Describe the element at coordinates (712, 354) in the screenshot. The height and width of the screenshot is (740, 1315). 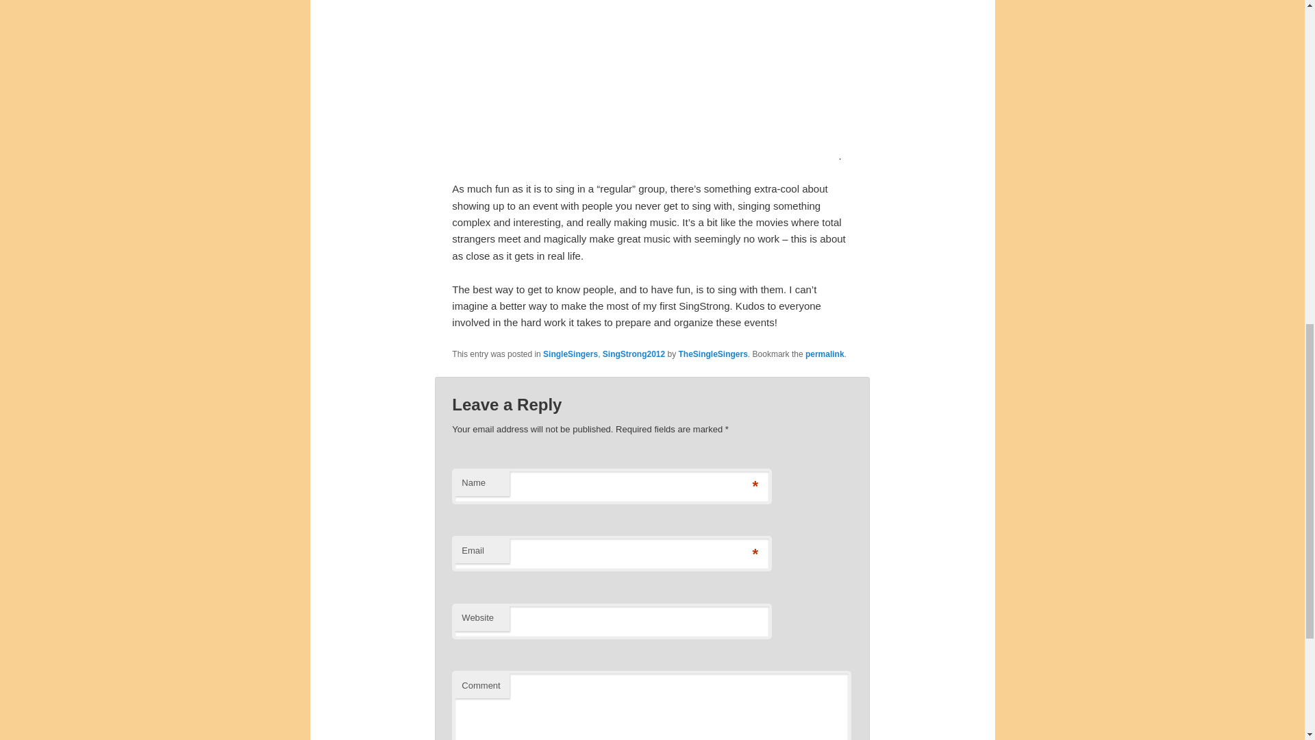
I see `TheSingleSingers` at that location.